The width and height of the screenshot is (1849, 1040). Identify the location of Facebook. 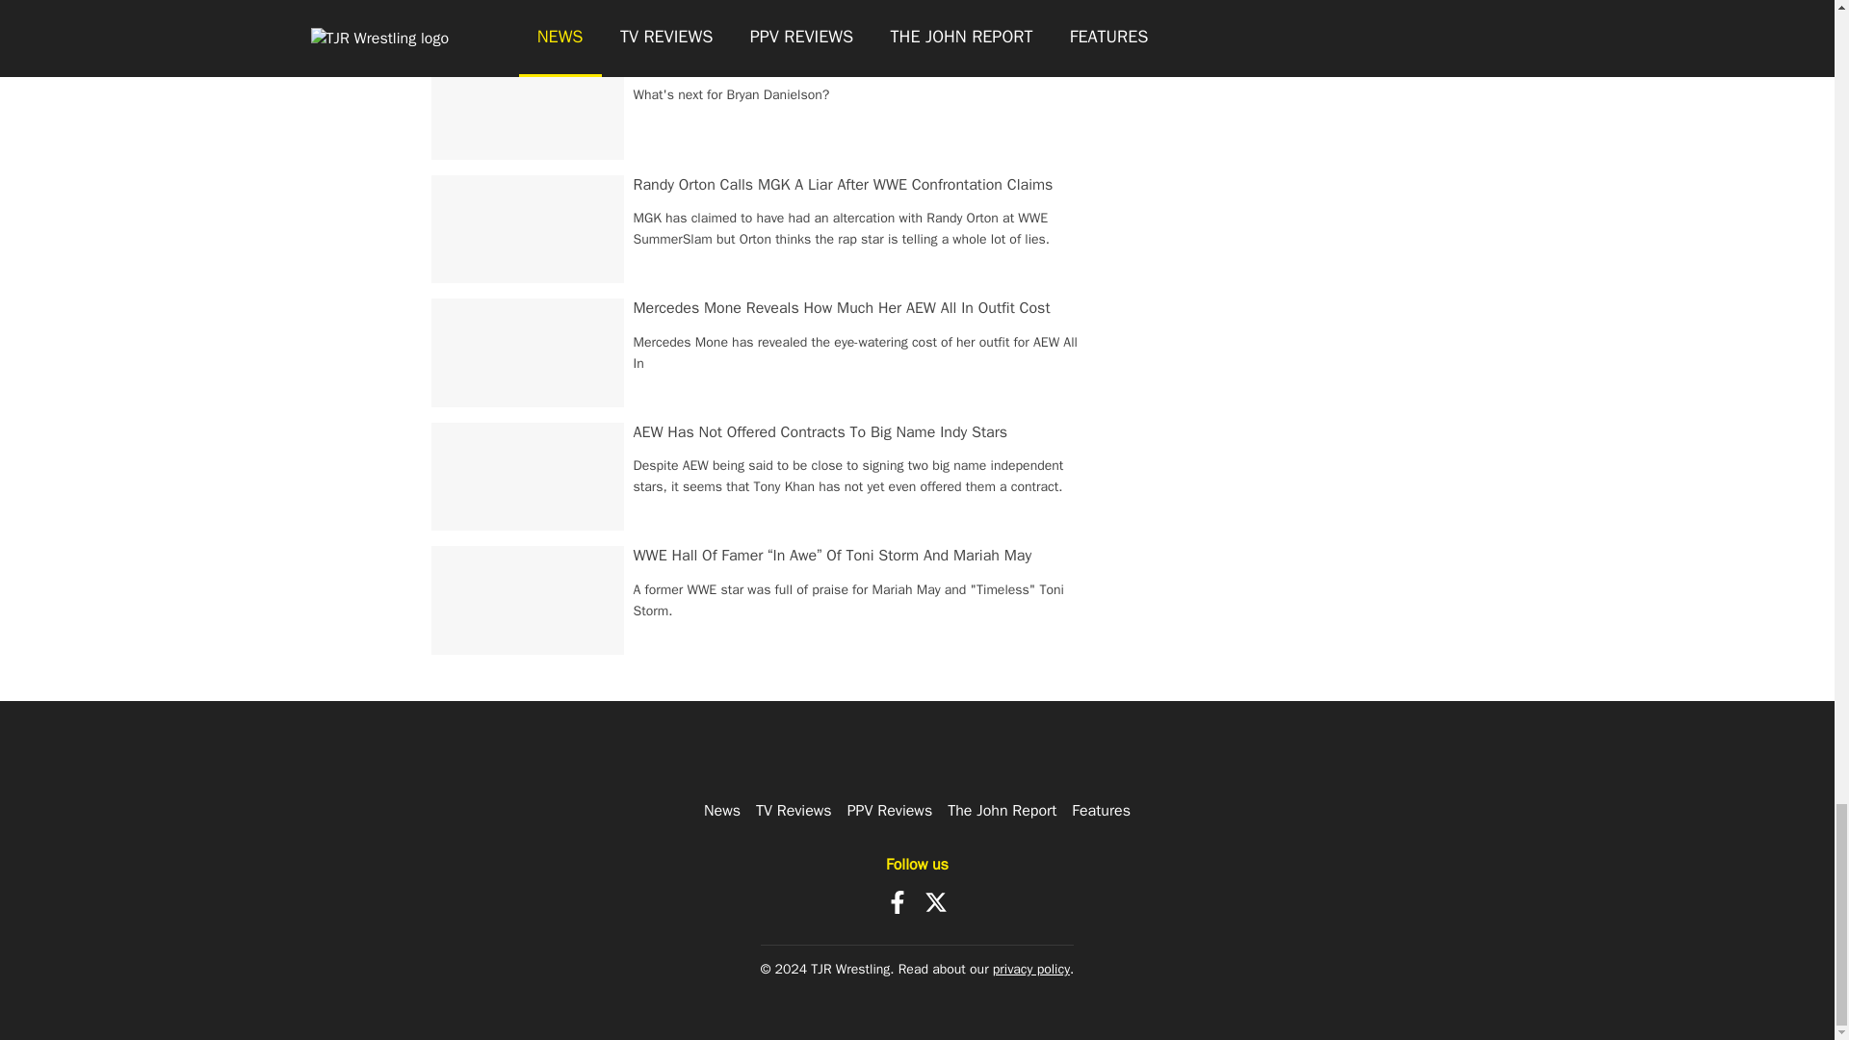
(898, 901).